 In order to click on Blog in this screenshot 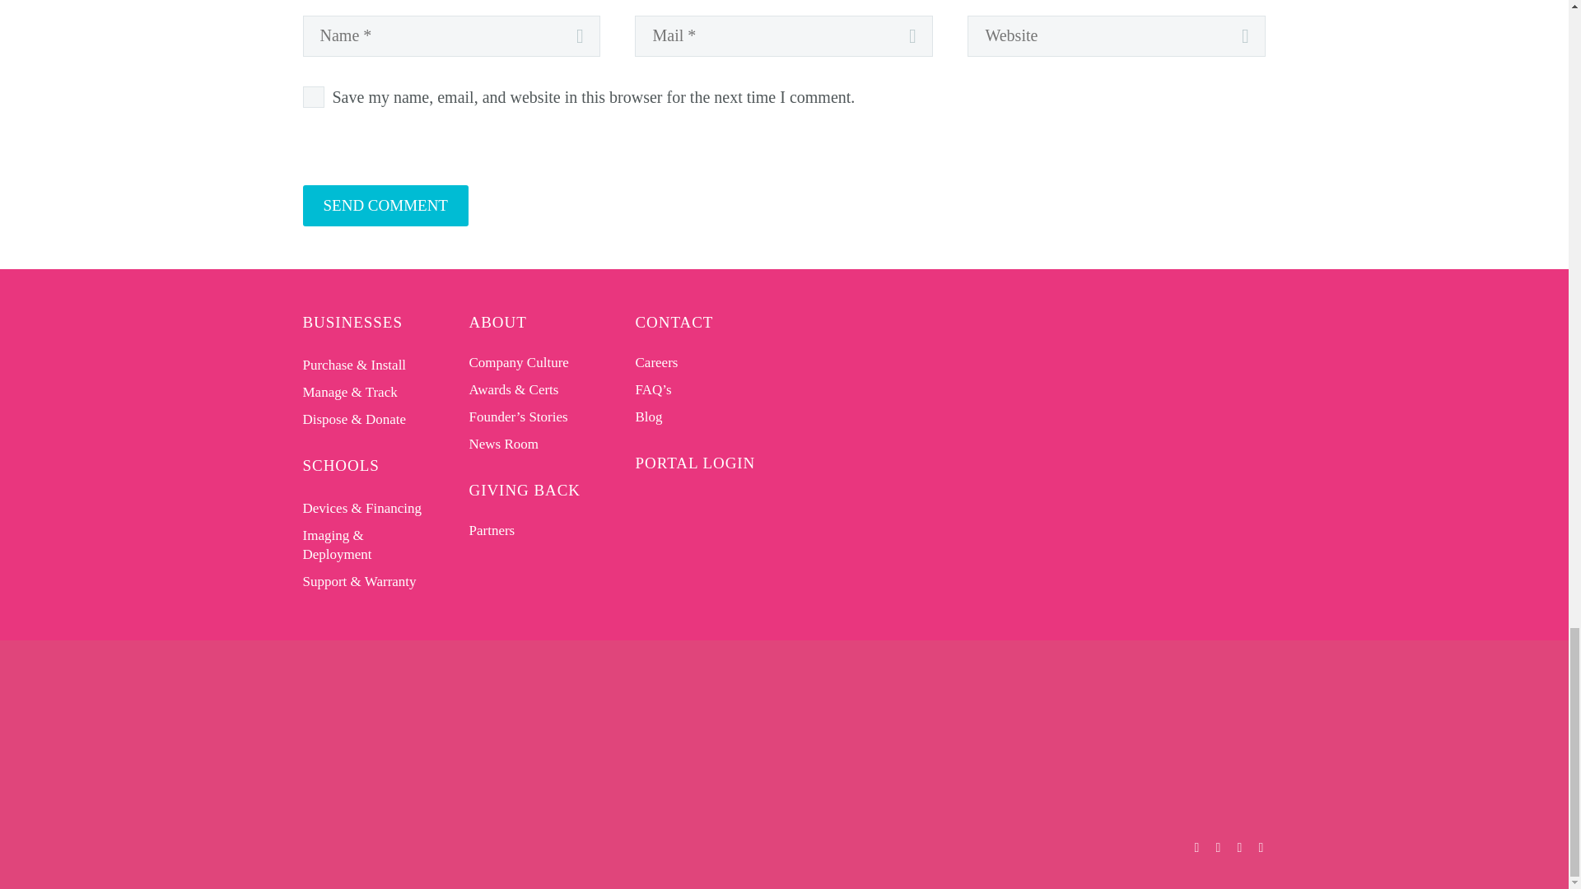, I will do `click(649, 416)`.